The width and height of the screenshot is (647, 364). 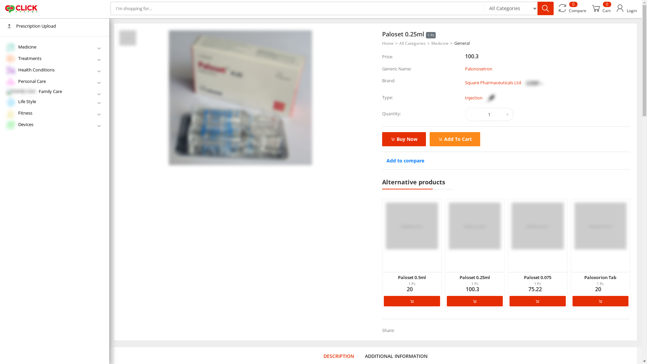 What do you see at coordinates (414, 43) in the screenshot?
I see `All Categories` at bounding box center [414, 43].